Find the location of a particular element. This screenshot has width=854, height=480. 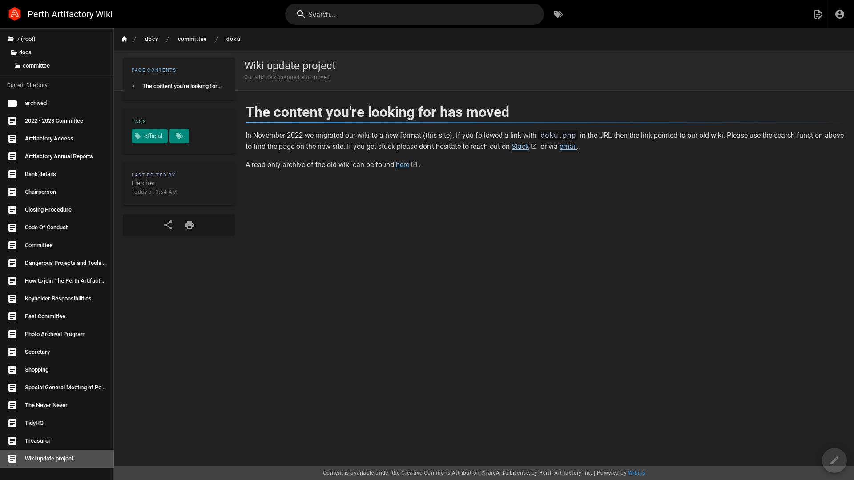

Wiki update project is located at coordinates (57, 459).